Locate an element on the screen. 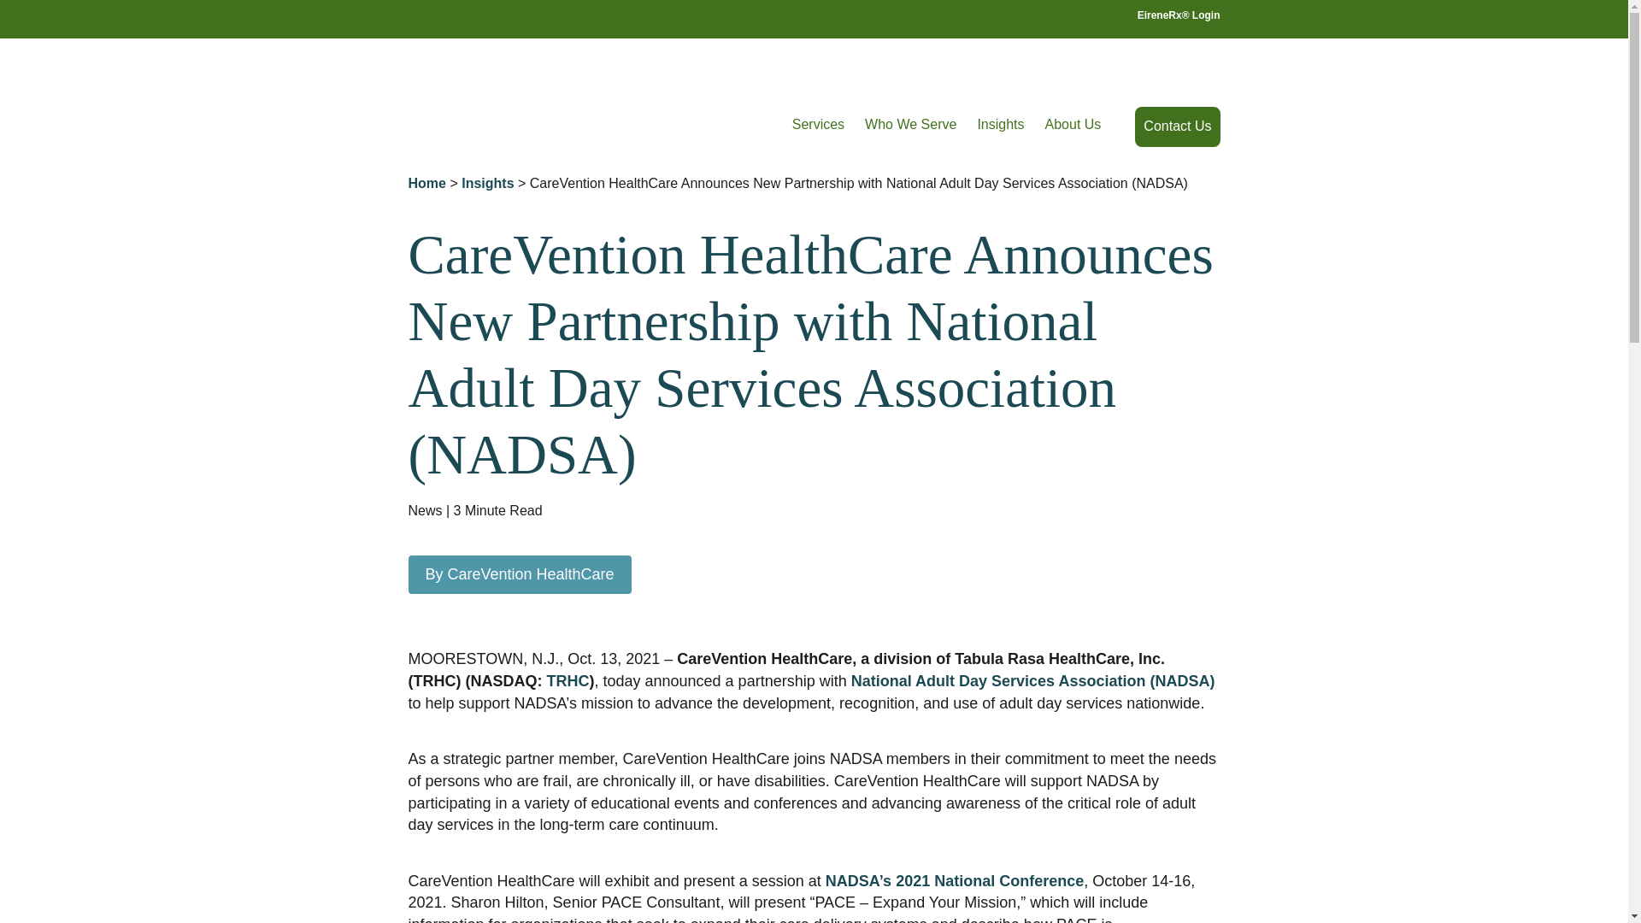 This screenshot has height=923, width=1641. Contact Us is located at coordinates (1177, 126).